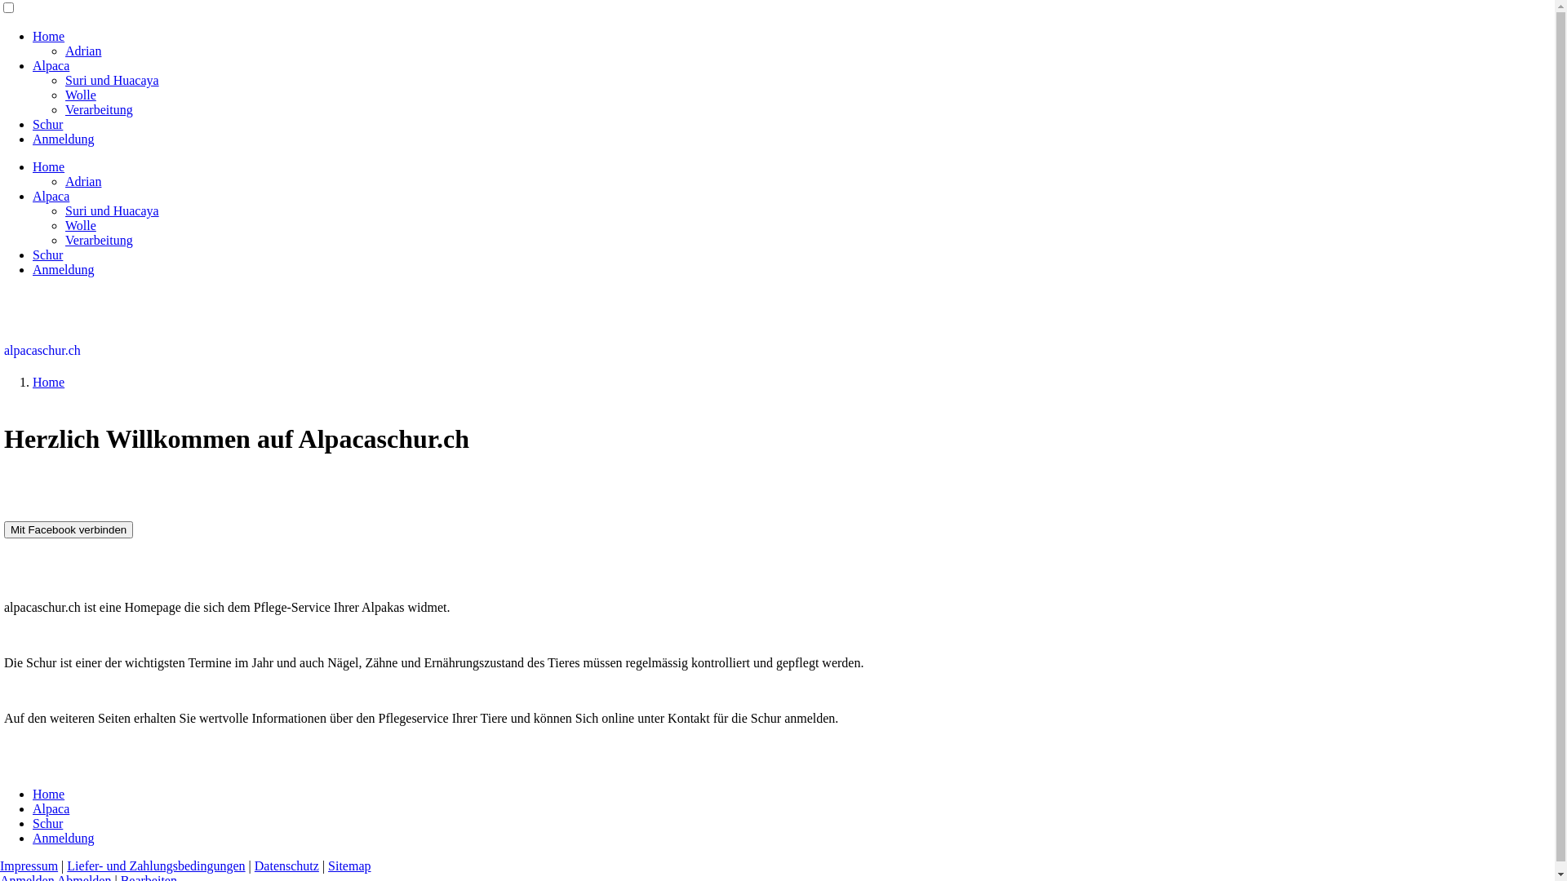 The height and width of the screenshot is (881, 1567). Describe the element at coordinates (64, 839) in the screenshot. I see `Anmeldung` at that location.